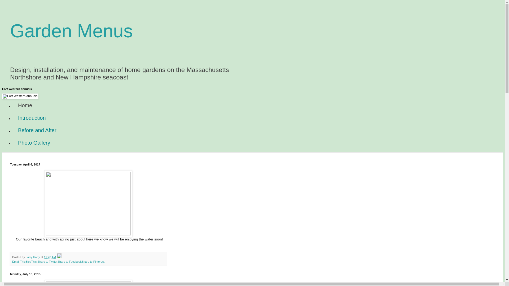 The width and height of the screenshot is (509, 286). What do you see at coordinates (34, 143) in the screenshot?
I see `Photo Gallery` at bounding box center [34, 143].